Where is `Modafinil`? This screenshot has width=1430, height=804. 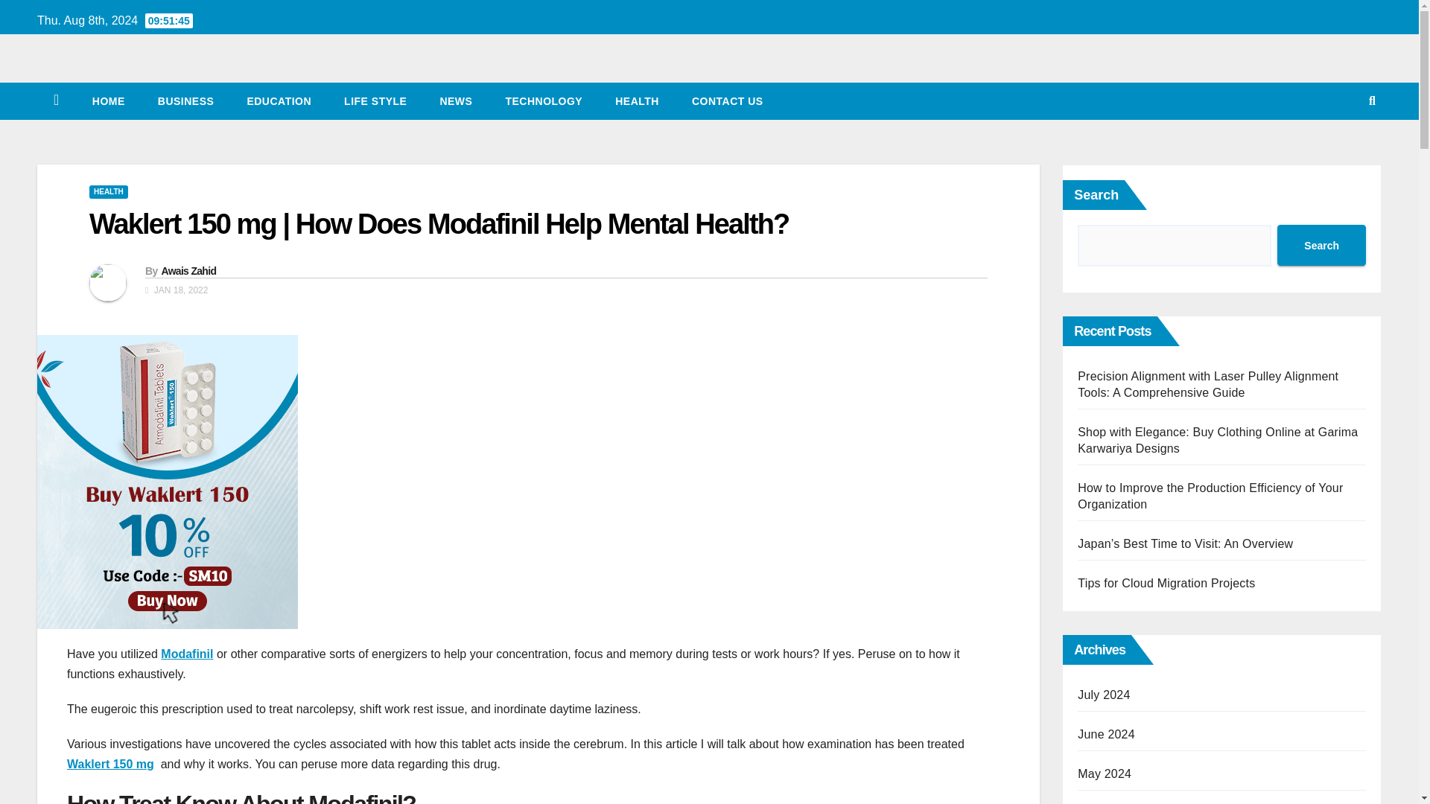 Modafinil is located at coordinates (186, 654).